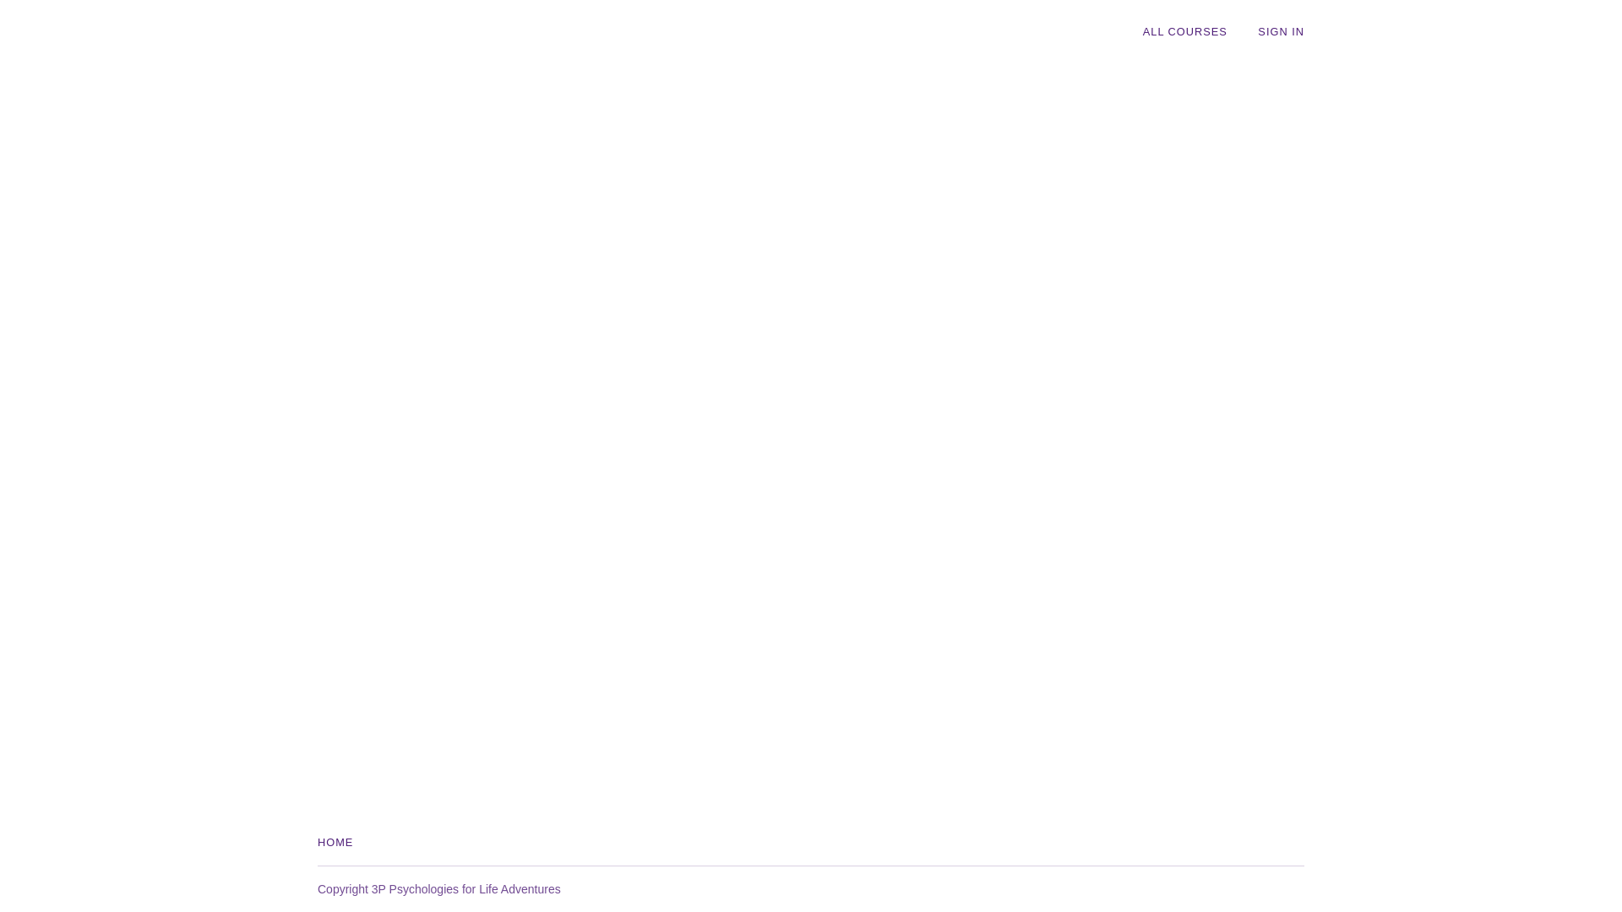 This screenshot has height=912, width=1622. Describe the element at coordinates (1281, 32) in the screenshot. I see `SIGN IN` at that location.